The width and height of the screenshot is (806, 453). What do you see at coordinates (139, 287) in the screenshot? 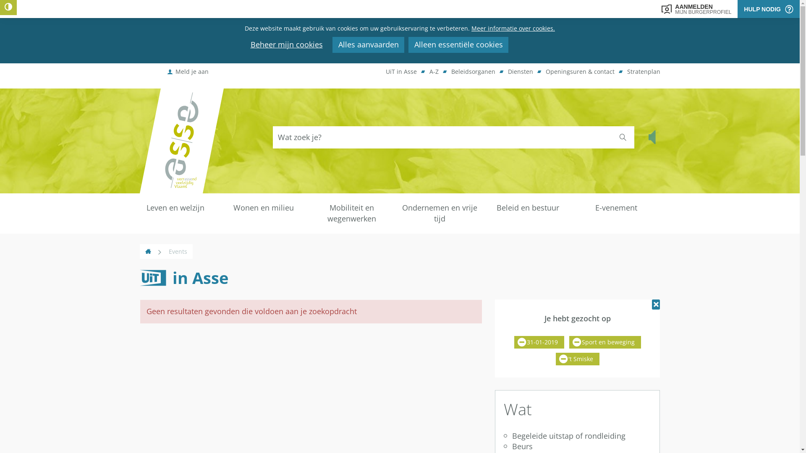
I see `rss` at bounding box center [139, 287].